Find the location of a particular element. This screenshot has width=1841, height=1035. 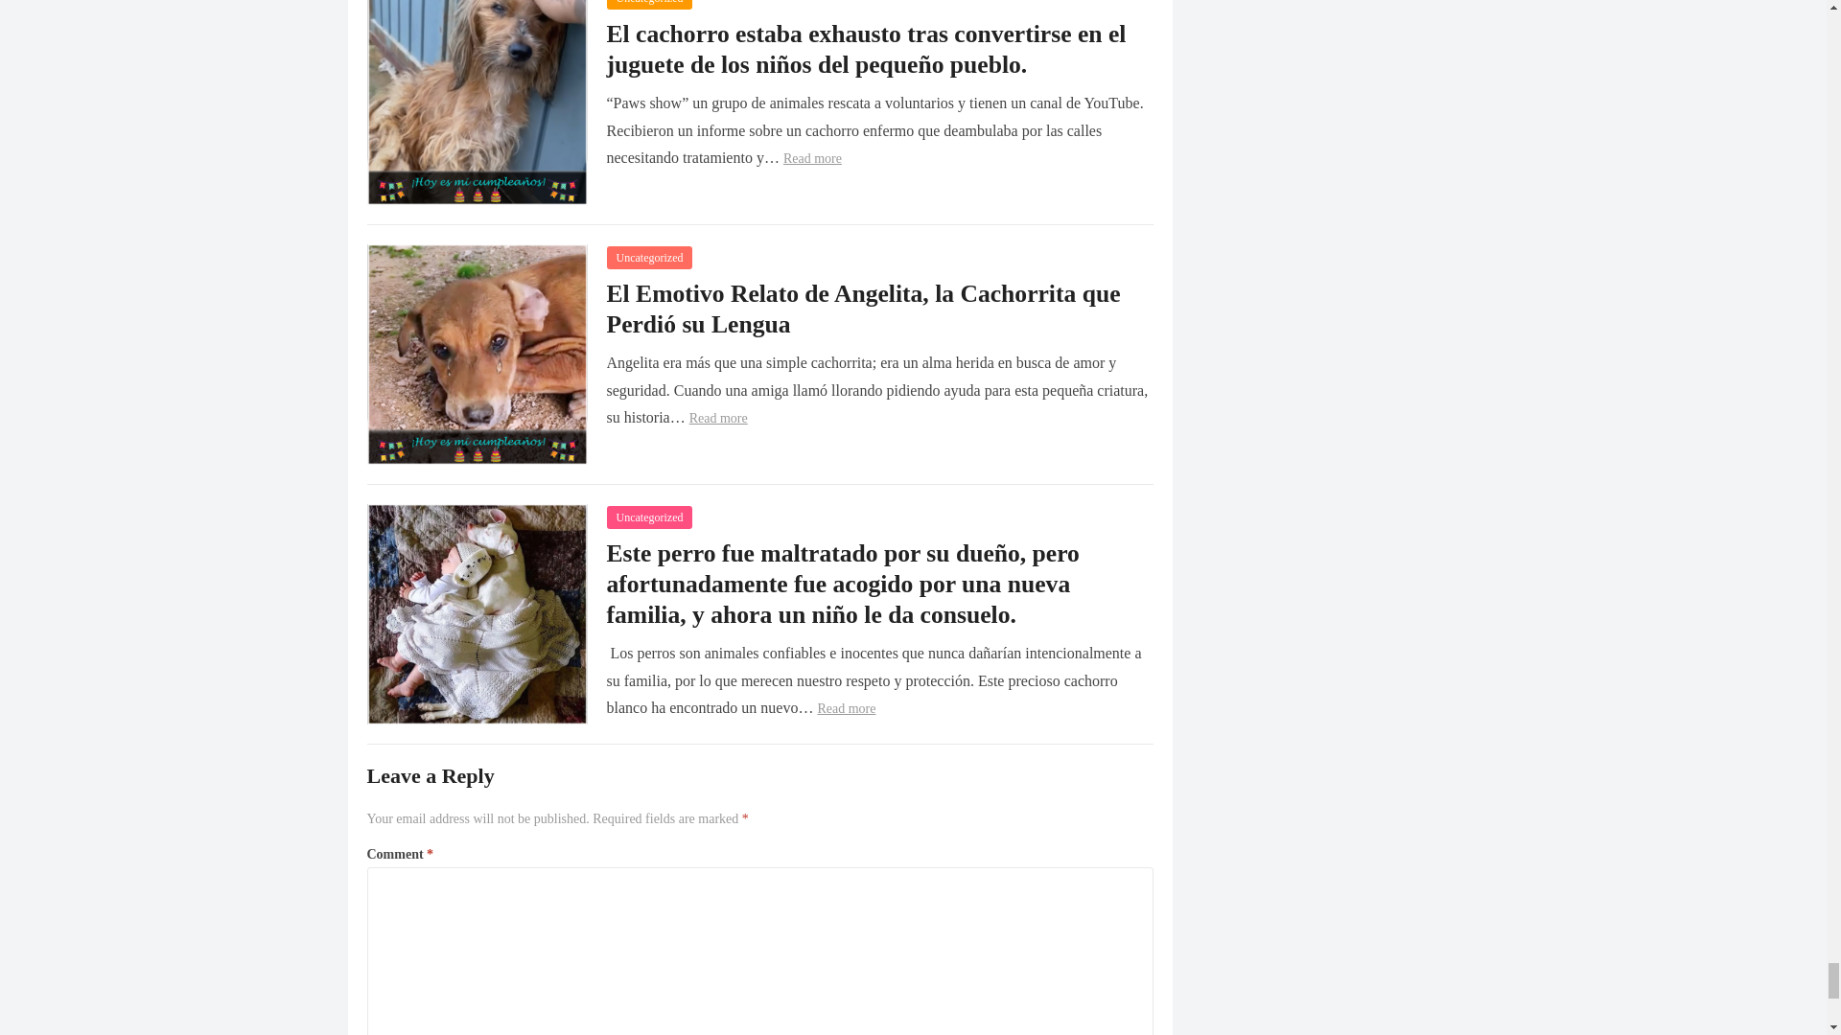

Uncategorized is located at coordinates (648, 517).